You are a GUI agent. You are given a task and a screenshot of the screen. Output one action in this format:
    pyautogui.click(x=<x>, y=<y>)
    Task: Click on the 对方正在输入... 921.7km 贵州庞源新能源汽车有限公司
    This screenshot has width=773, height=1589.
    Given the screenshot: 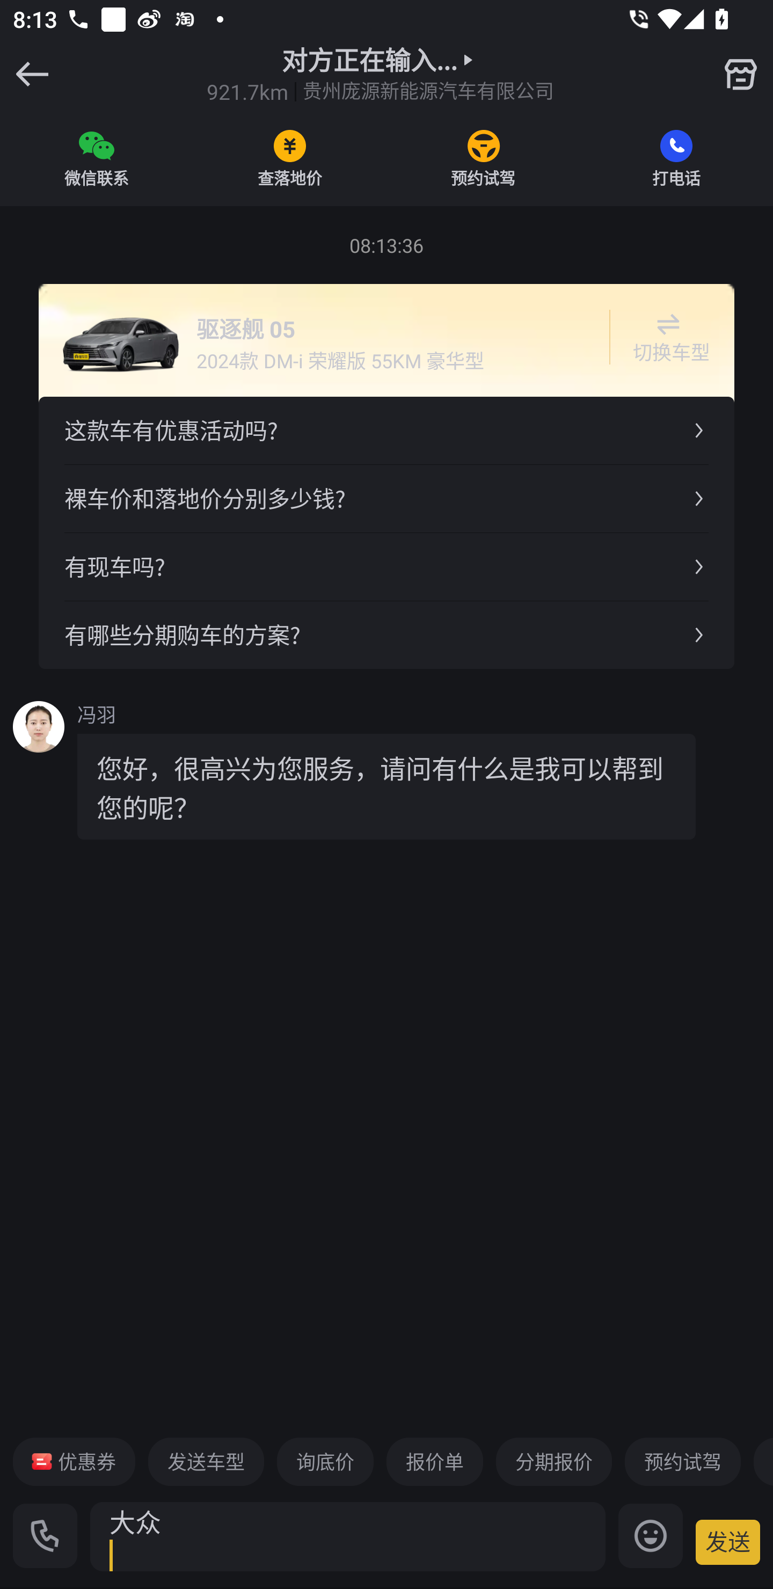 What is the action you would take?
    pyautogui.click(x=380, y=74)
    